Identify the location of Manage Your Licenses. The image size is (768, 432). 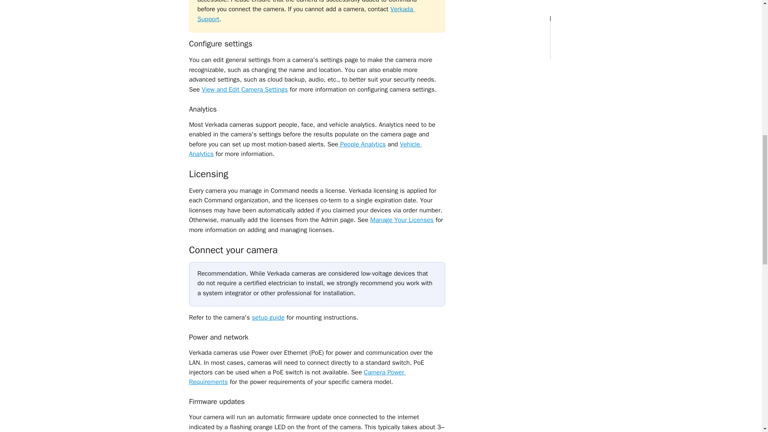
(402, 220).